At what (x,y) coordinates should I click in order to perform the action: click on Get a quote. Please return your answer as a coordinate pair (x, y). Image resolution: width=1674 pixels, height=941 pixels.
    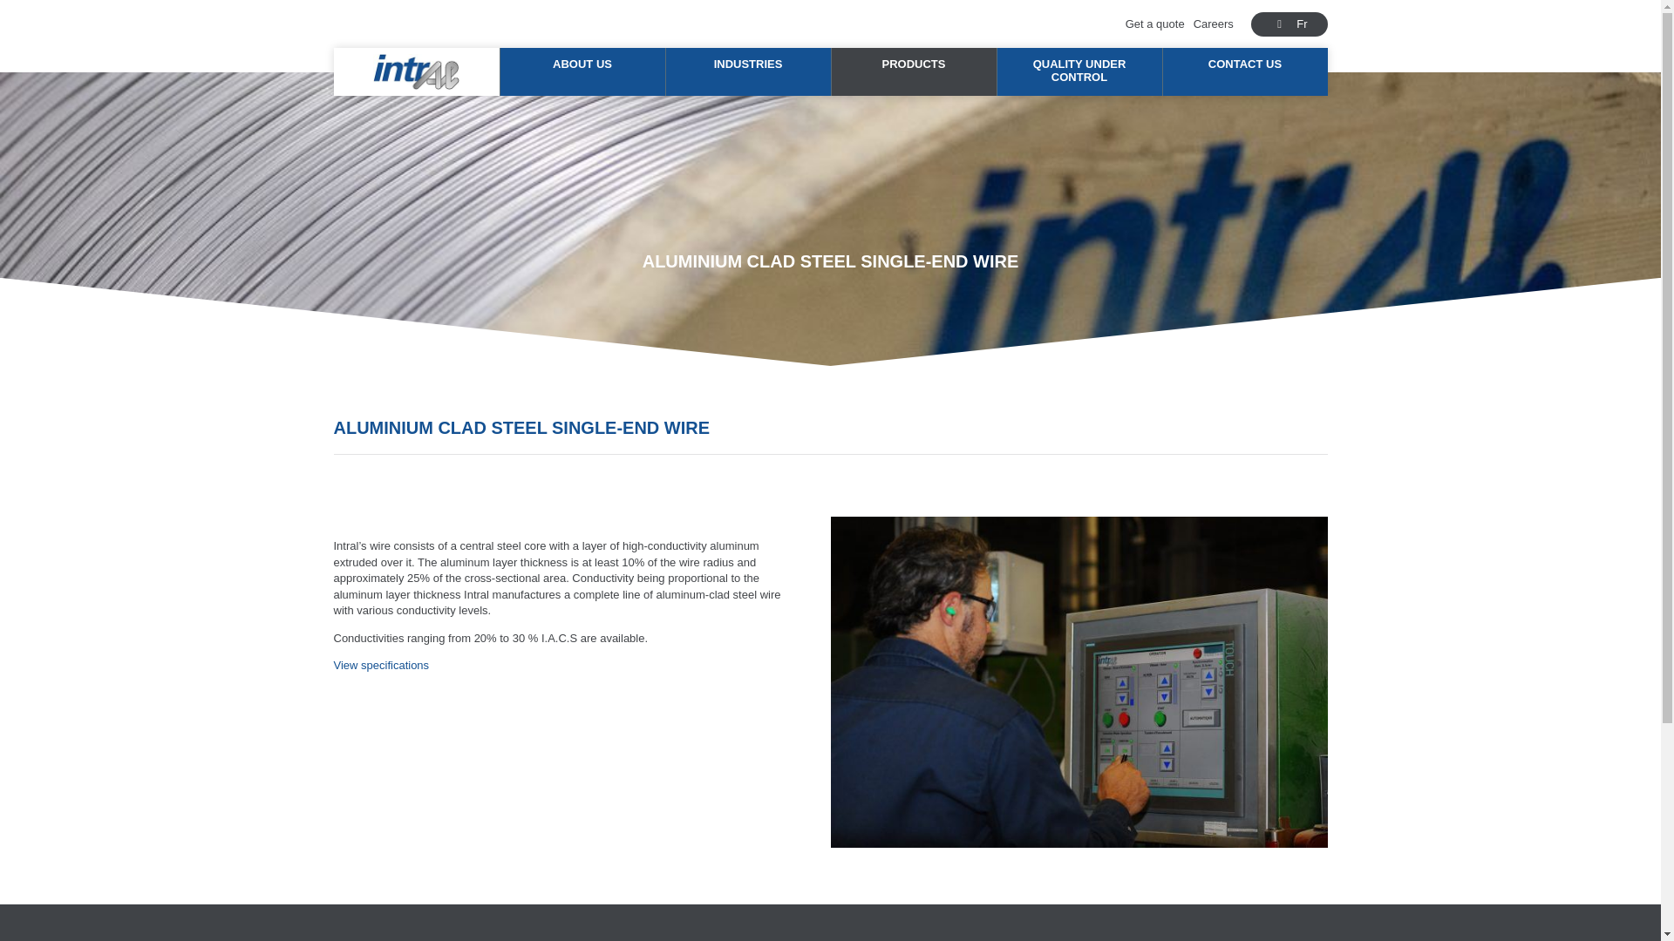
    Looking at the image, I should click on (1154, 24).